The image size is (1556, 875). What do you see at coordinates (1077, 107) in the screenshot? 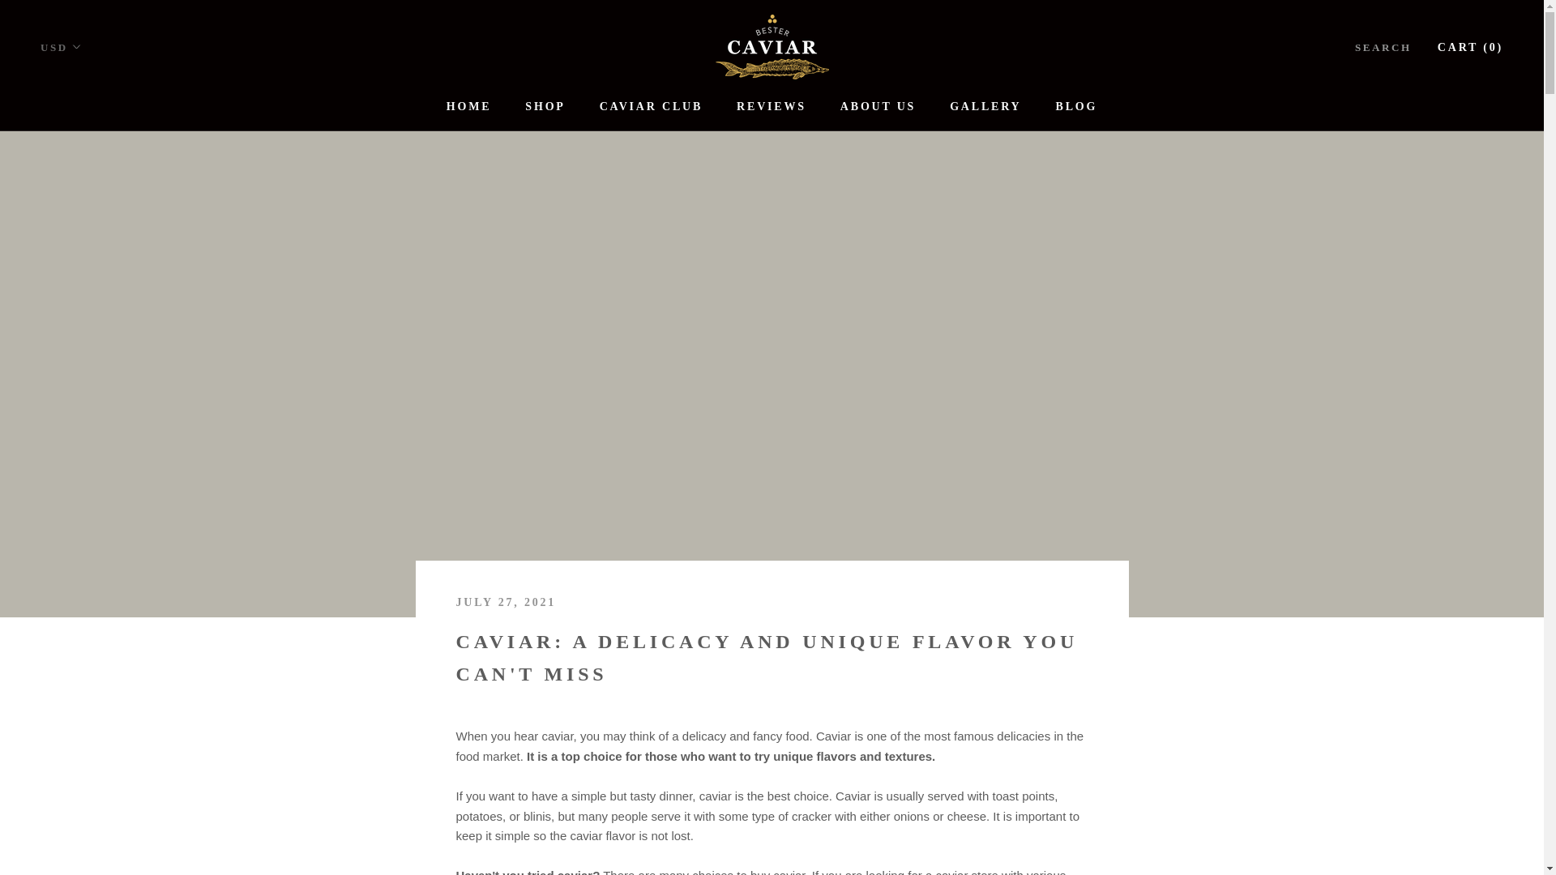
I see `Currency selector` at bounding box center [1077, 107].